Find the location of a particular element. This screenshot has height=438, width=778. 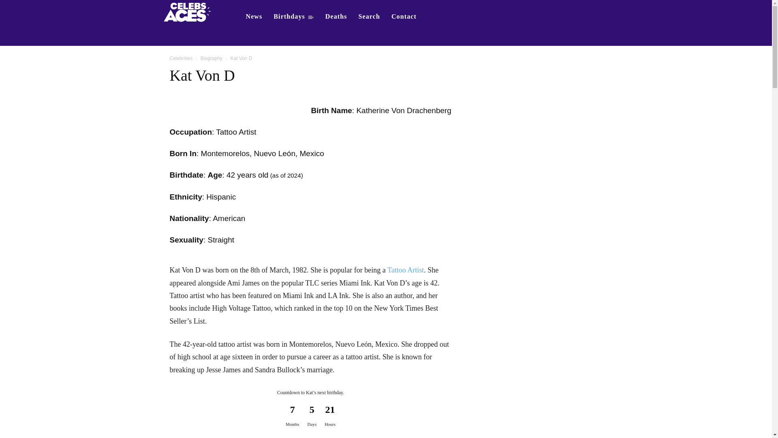

Deaths is located at coordinates (336, 16).